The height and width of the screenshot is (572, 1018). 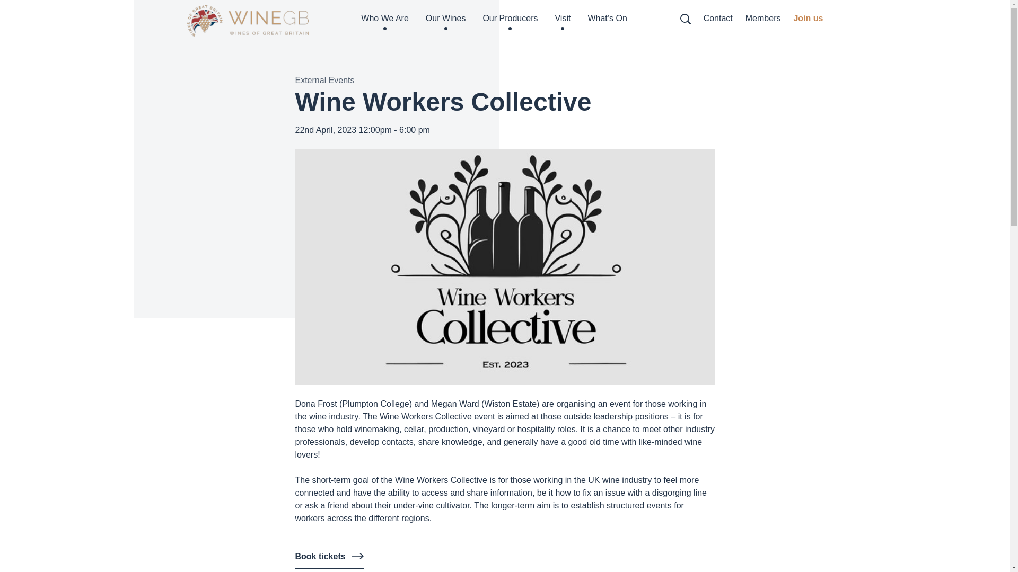 What do you see at coordinates (247, 21) in the screenshot?
I see `WineGB` at bounding box center [247, 21].